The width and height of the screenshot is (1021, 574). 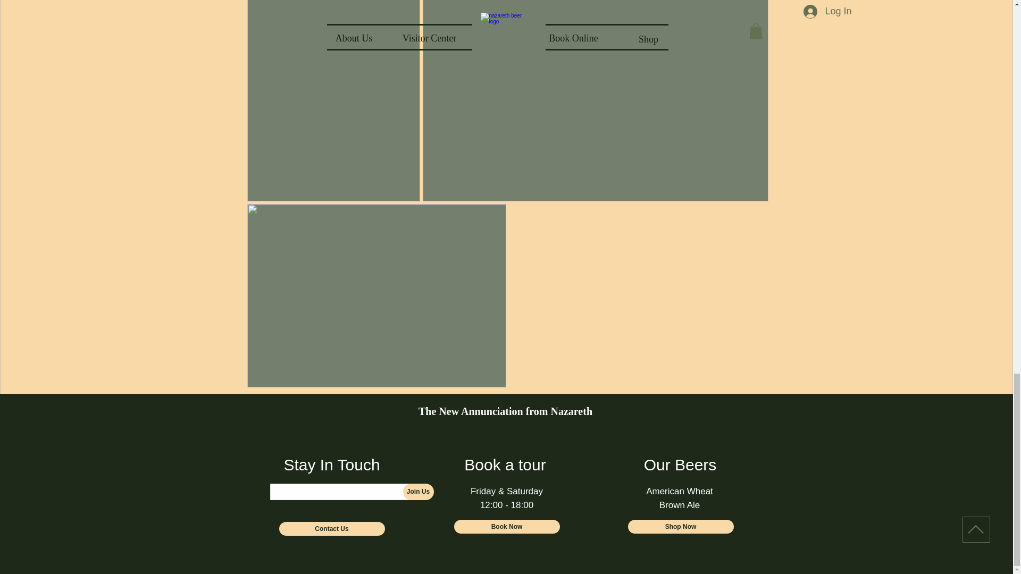 I want to click on Shop Now, so click(x=680, y=527).